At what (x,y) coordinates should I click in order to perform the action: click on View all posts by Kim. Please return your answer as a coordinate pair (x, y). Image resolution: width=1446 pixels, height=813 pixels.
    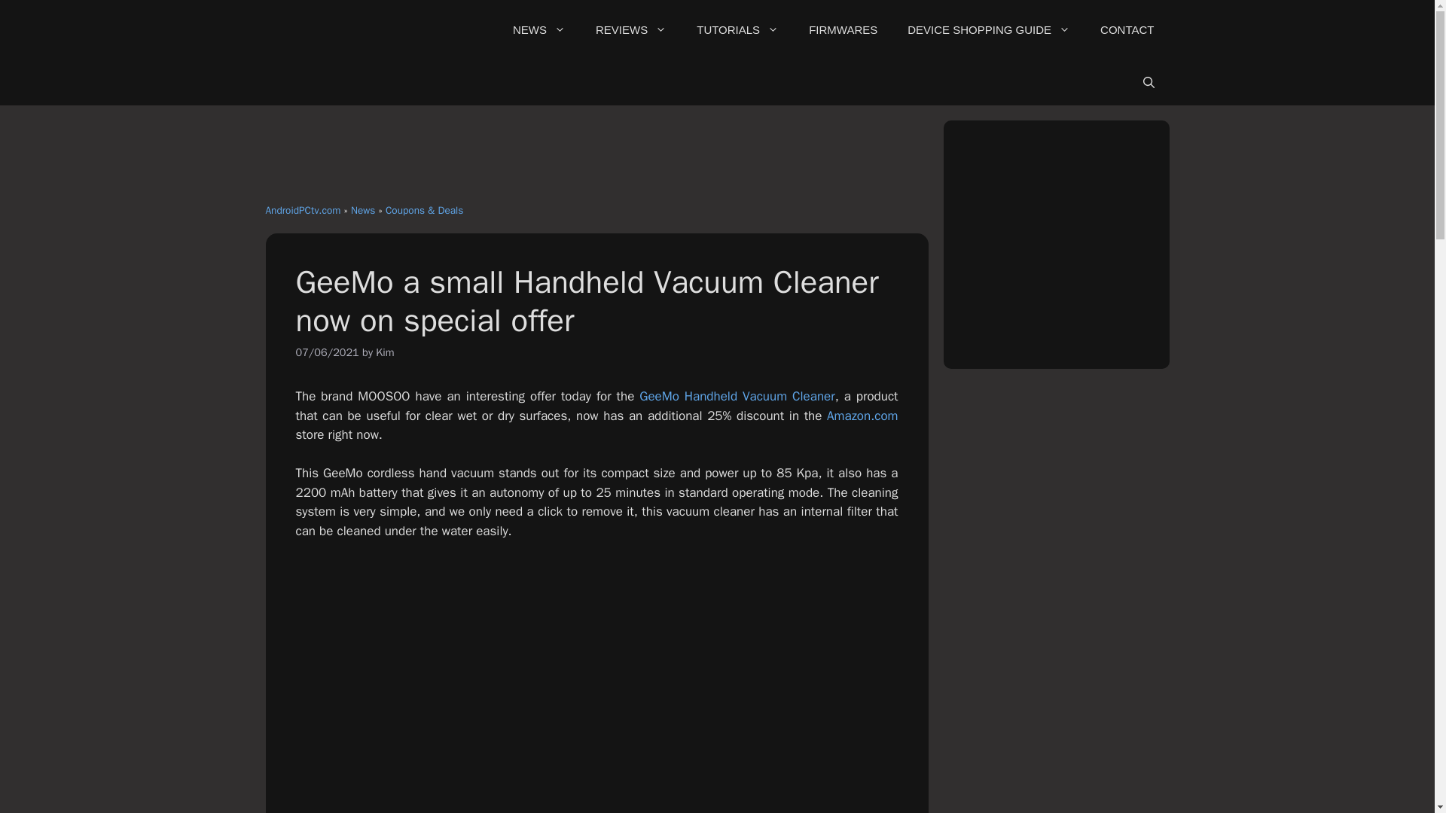
    Looking at the image, I should click on (384, 352).